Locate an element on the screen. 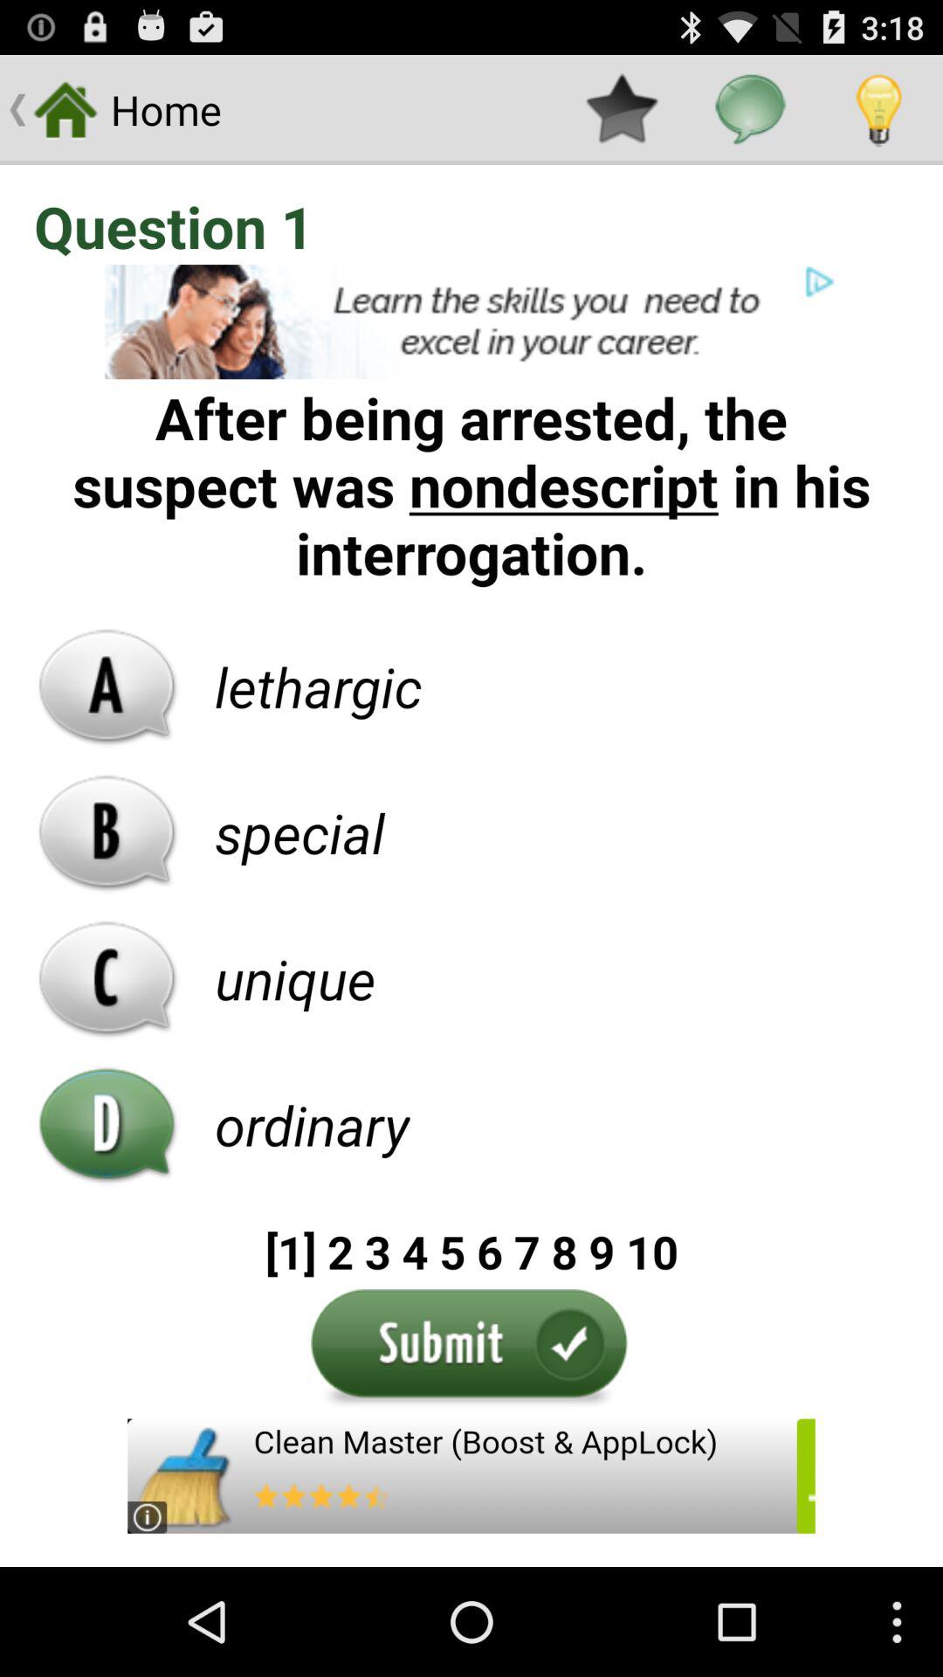  the star button at the top of the page is located at coordinates (622, 110).